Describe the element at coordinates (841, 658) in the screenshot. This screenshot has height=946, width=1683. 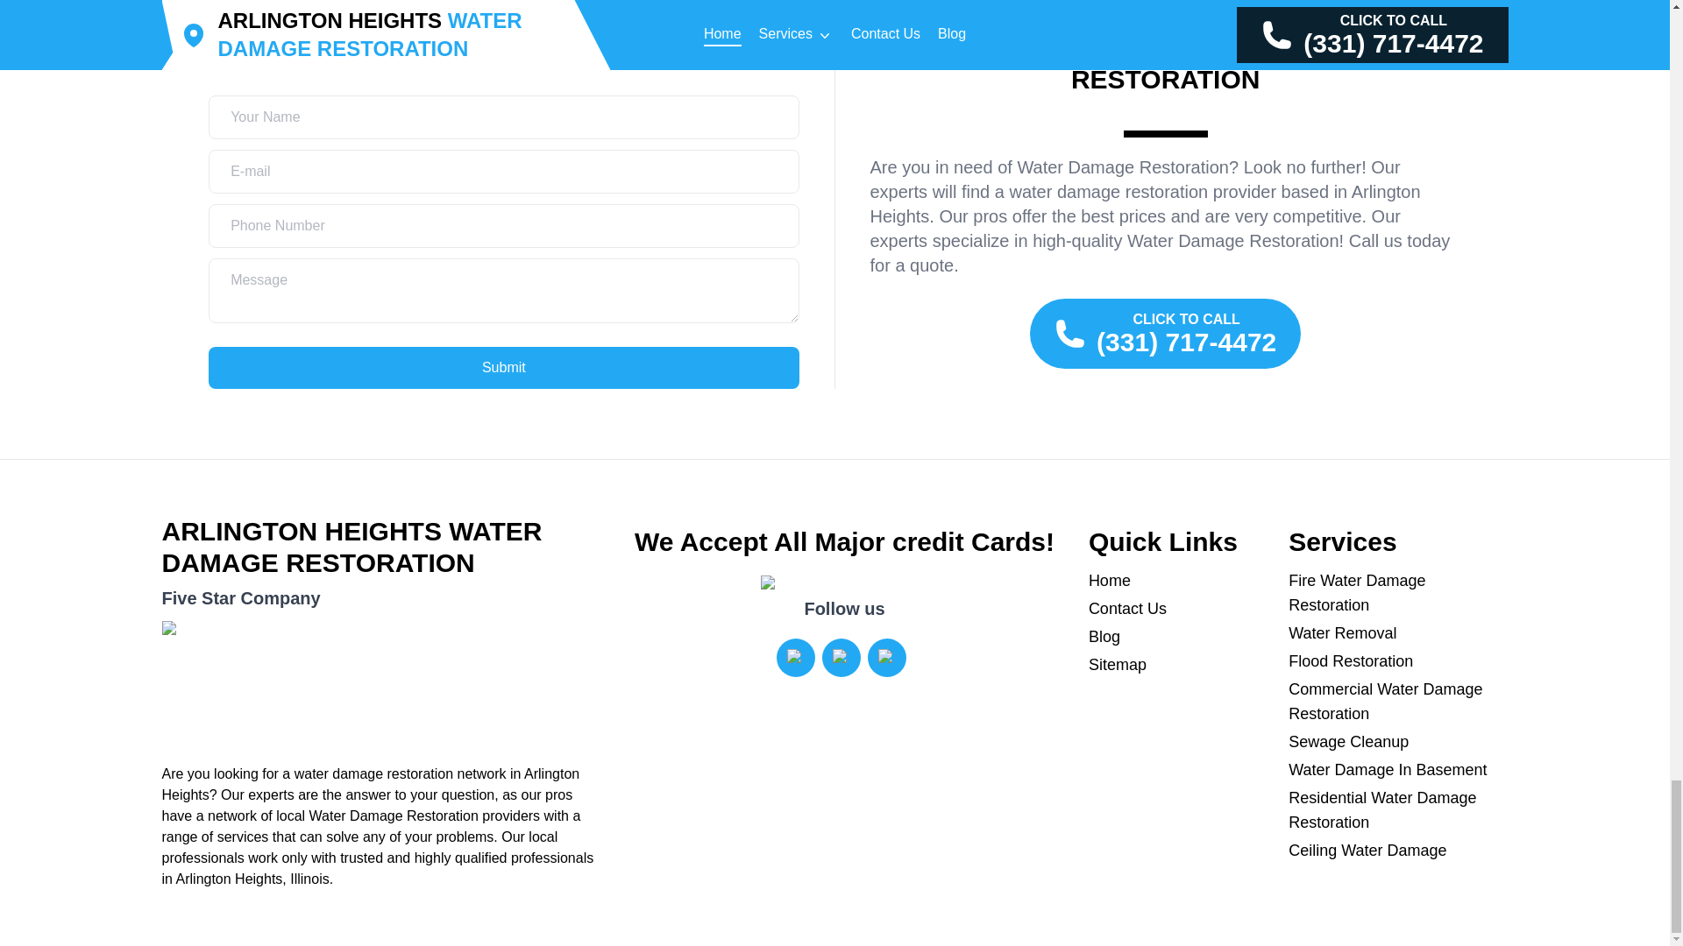
I see `Twitter` at that location.